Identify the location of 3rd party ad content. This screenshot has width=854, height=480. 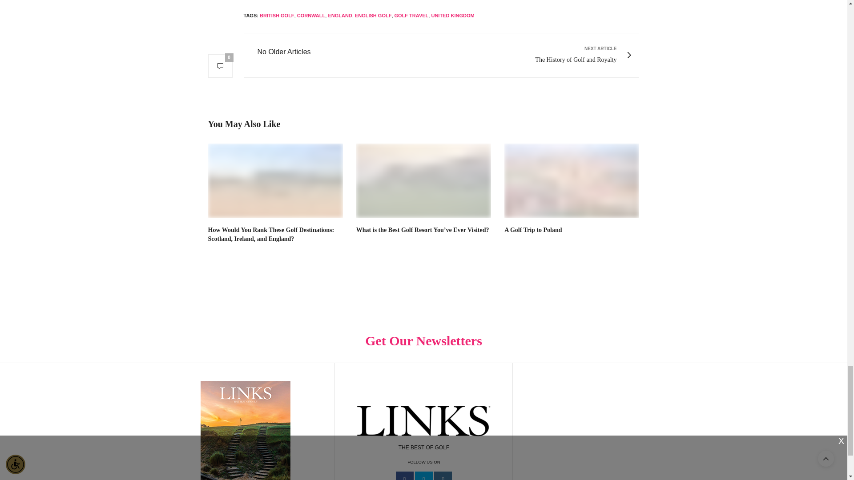
(602, 434).